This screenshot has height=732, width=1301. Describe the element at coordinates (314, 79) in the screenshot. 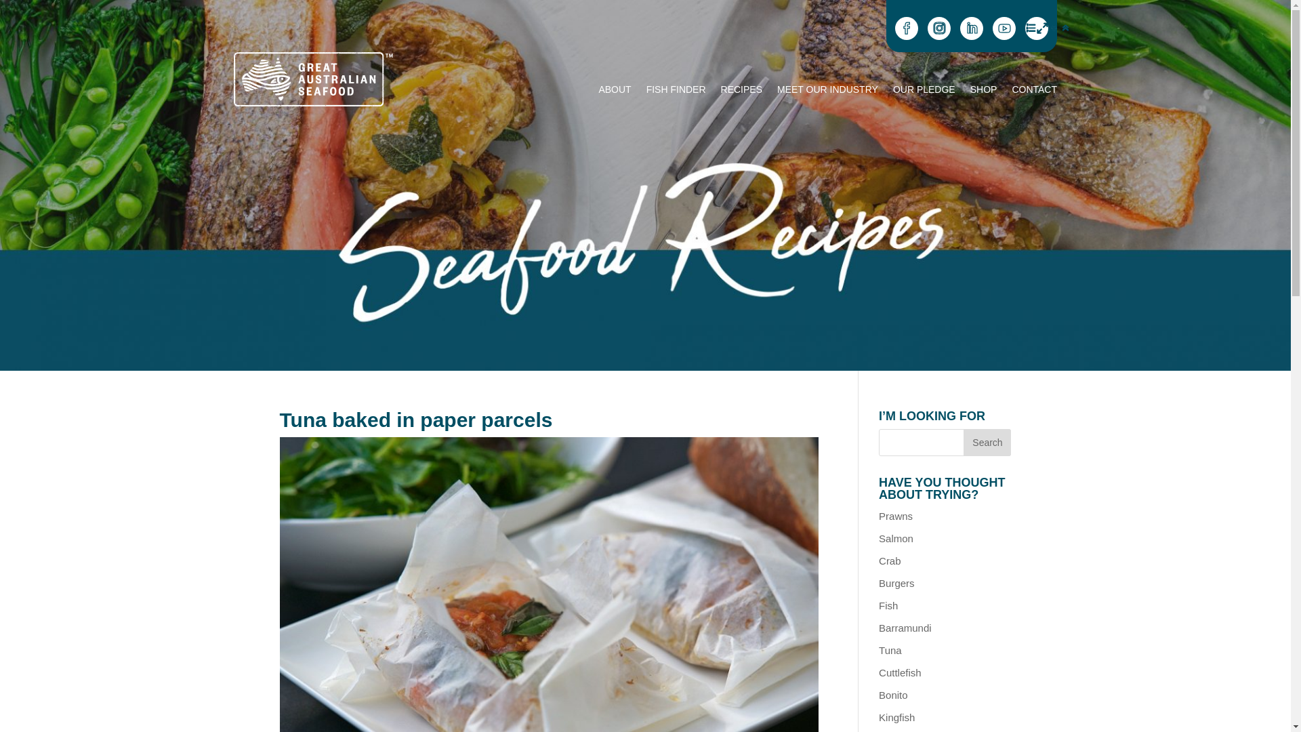

I see `GAS_Logo_WEB` at that location.